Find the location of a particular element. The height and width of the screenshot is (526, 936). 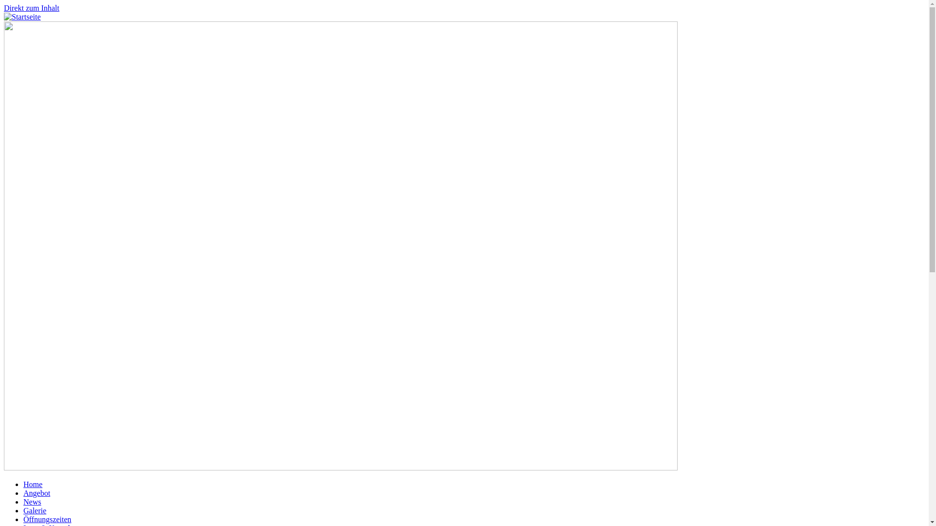

News is located at coordinates (32, 502).